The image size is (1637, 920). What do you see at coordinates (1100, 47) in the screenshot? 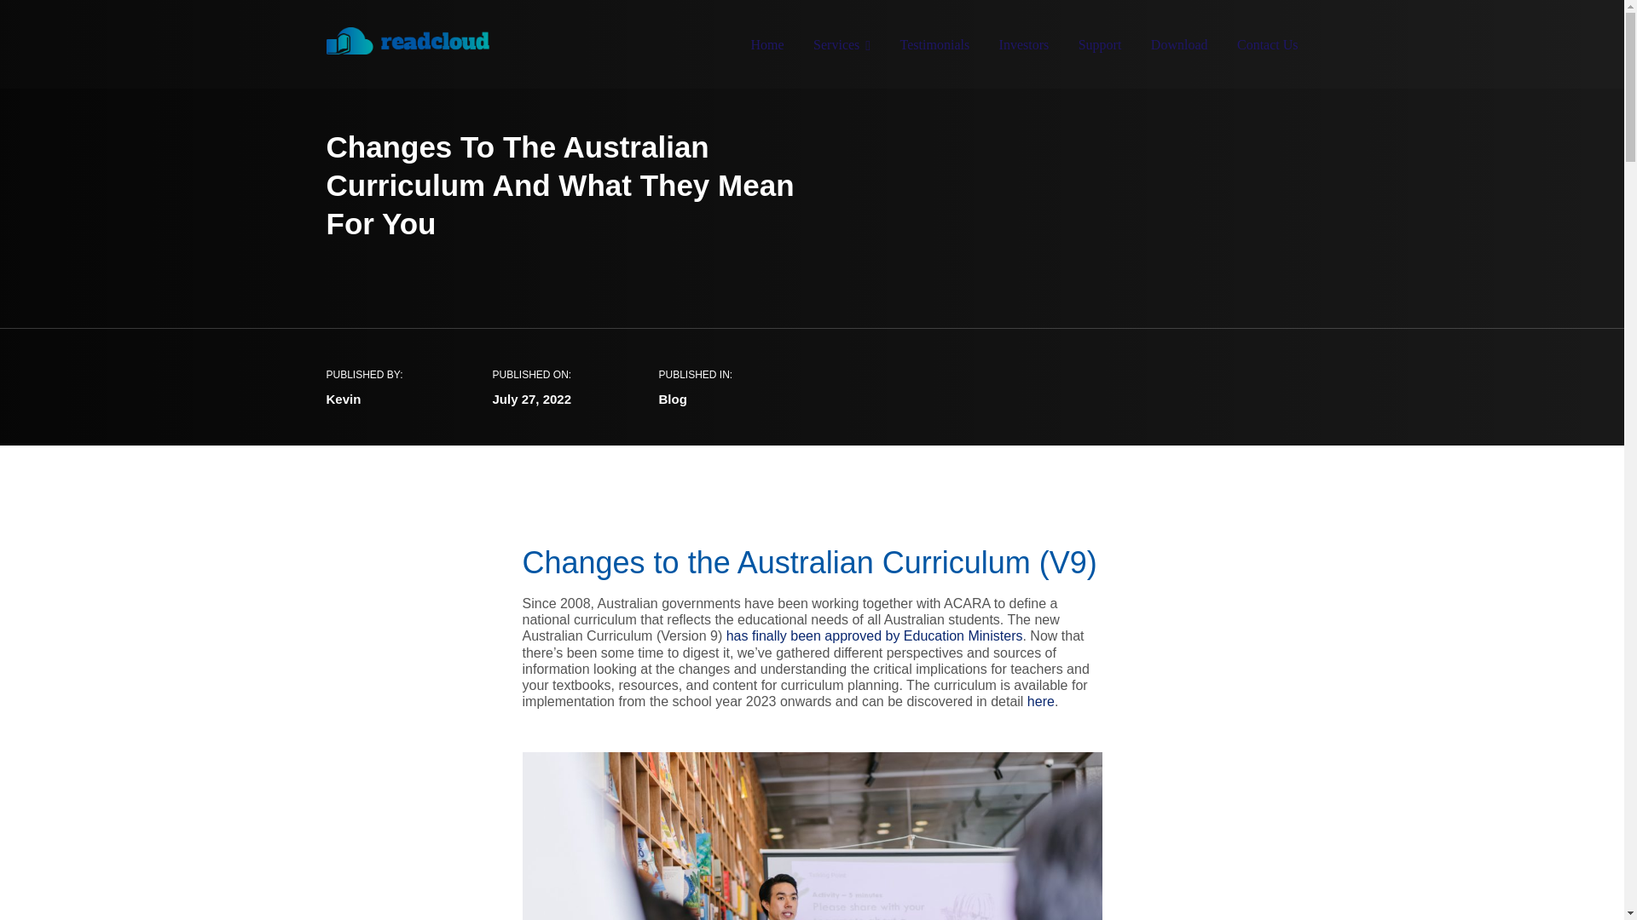
I see `Support` at bounding box center [1100, 47].